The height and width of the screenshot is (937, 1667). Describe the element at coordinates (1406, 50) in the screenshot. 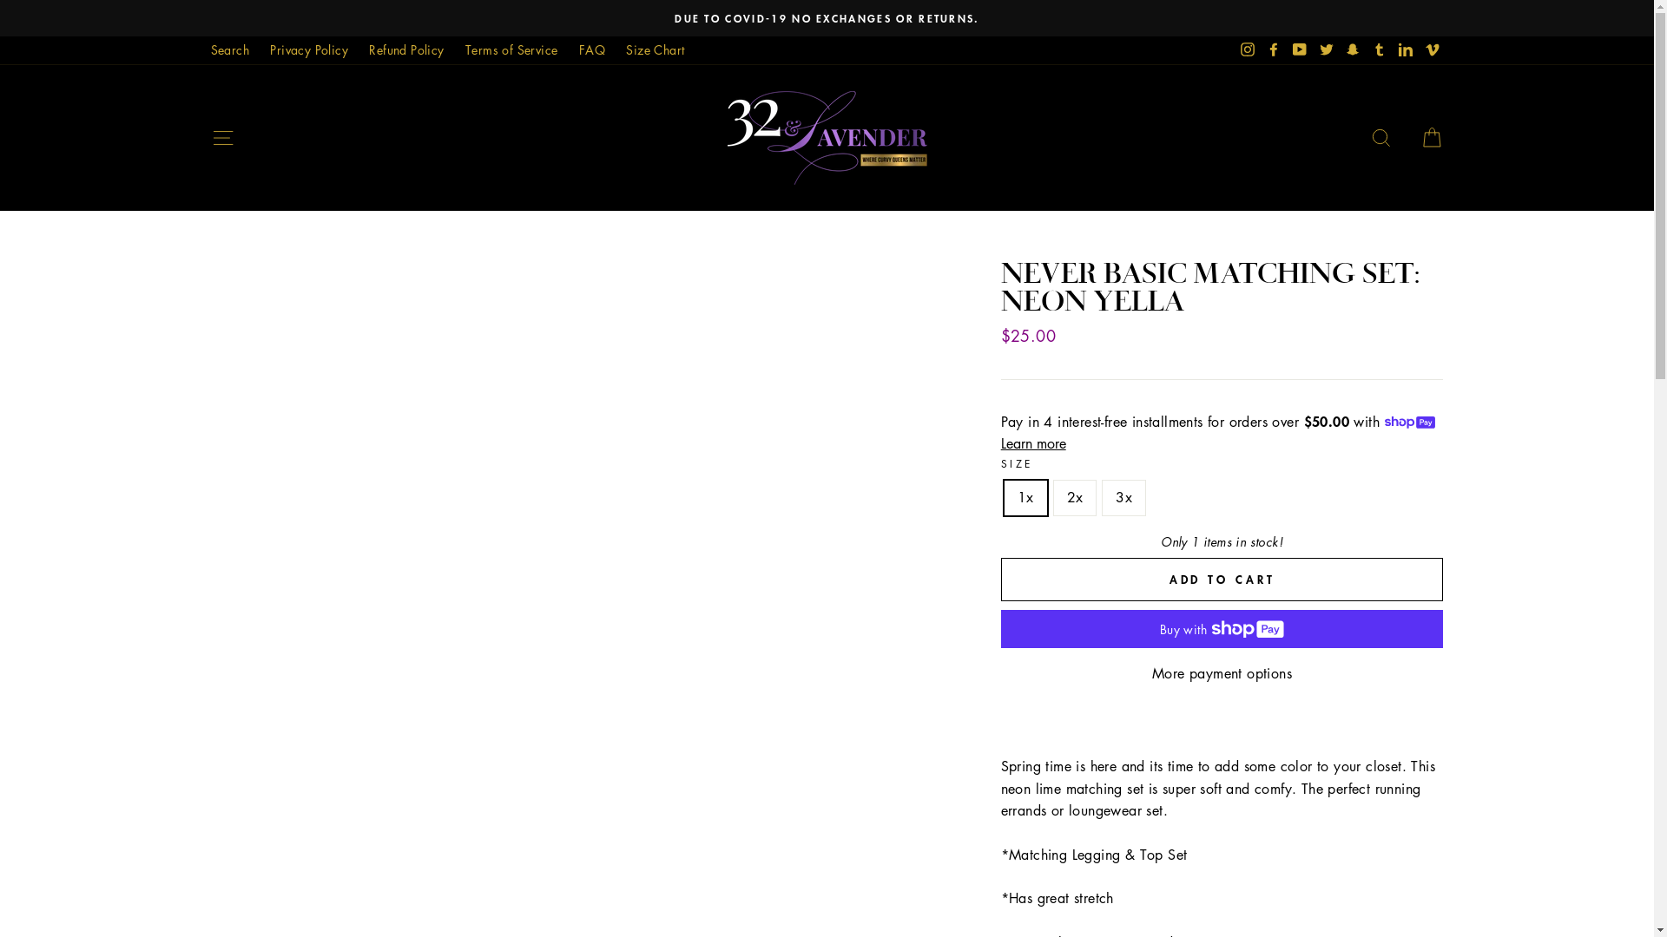

I see `LinkedIn` at that location.